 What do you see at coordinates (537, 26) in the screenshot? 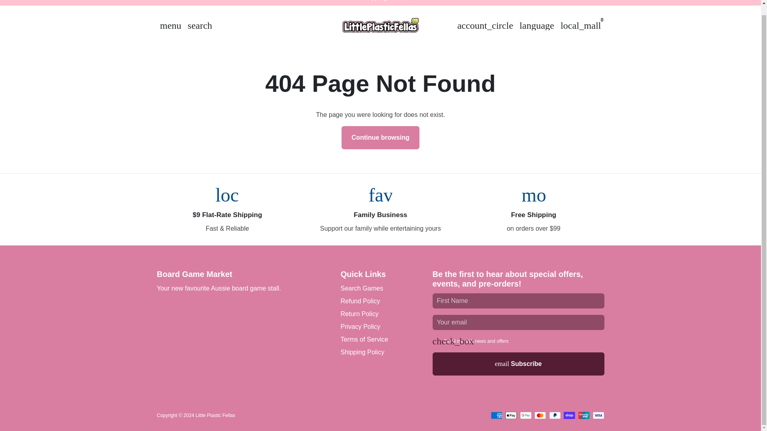
I see `language` at bounding box center [537, 26].